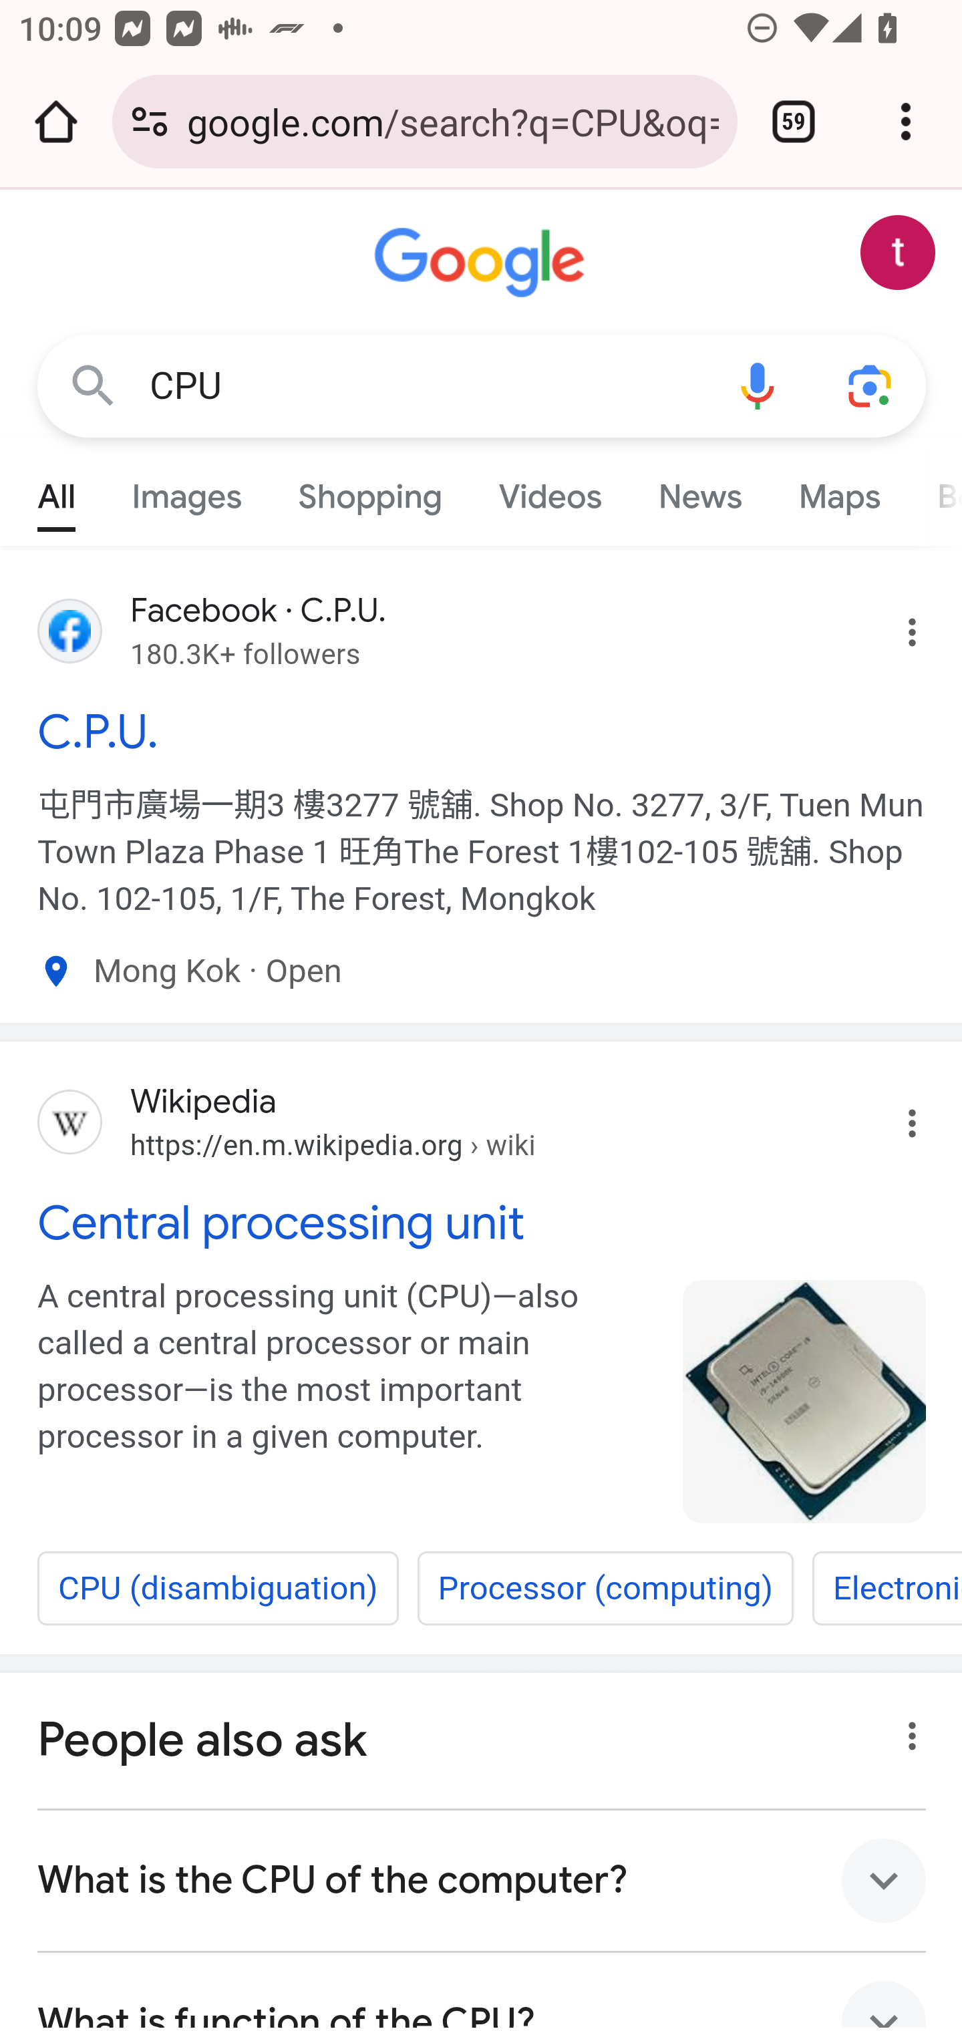 The image size is (962, 2031). What do you see at coordinates (187, 490) in the screenshot?
I see `Images` at bounding box center [187, 490].